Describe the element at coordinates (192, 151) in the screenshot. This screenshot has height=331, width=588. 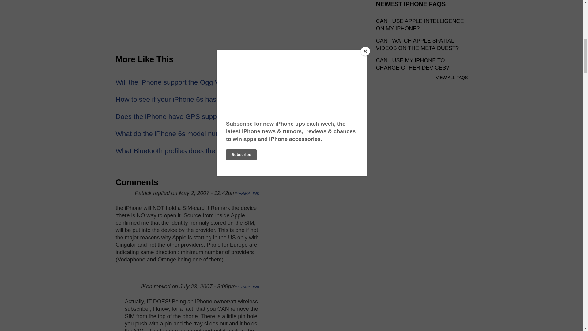
I see `What Bluetooth profiles does the iPhone support?` at that location.